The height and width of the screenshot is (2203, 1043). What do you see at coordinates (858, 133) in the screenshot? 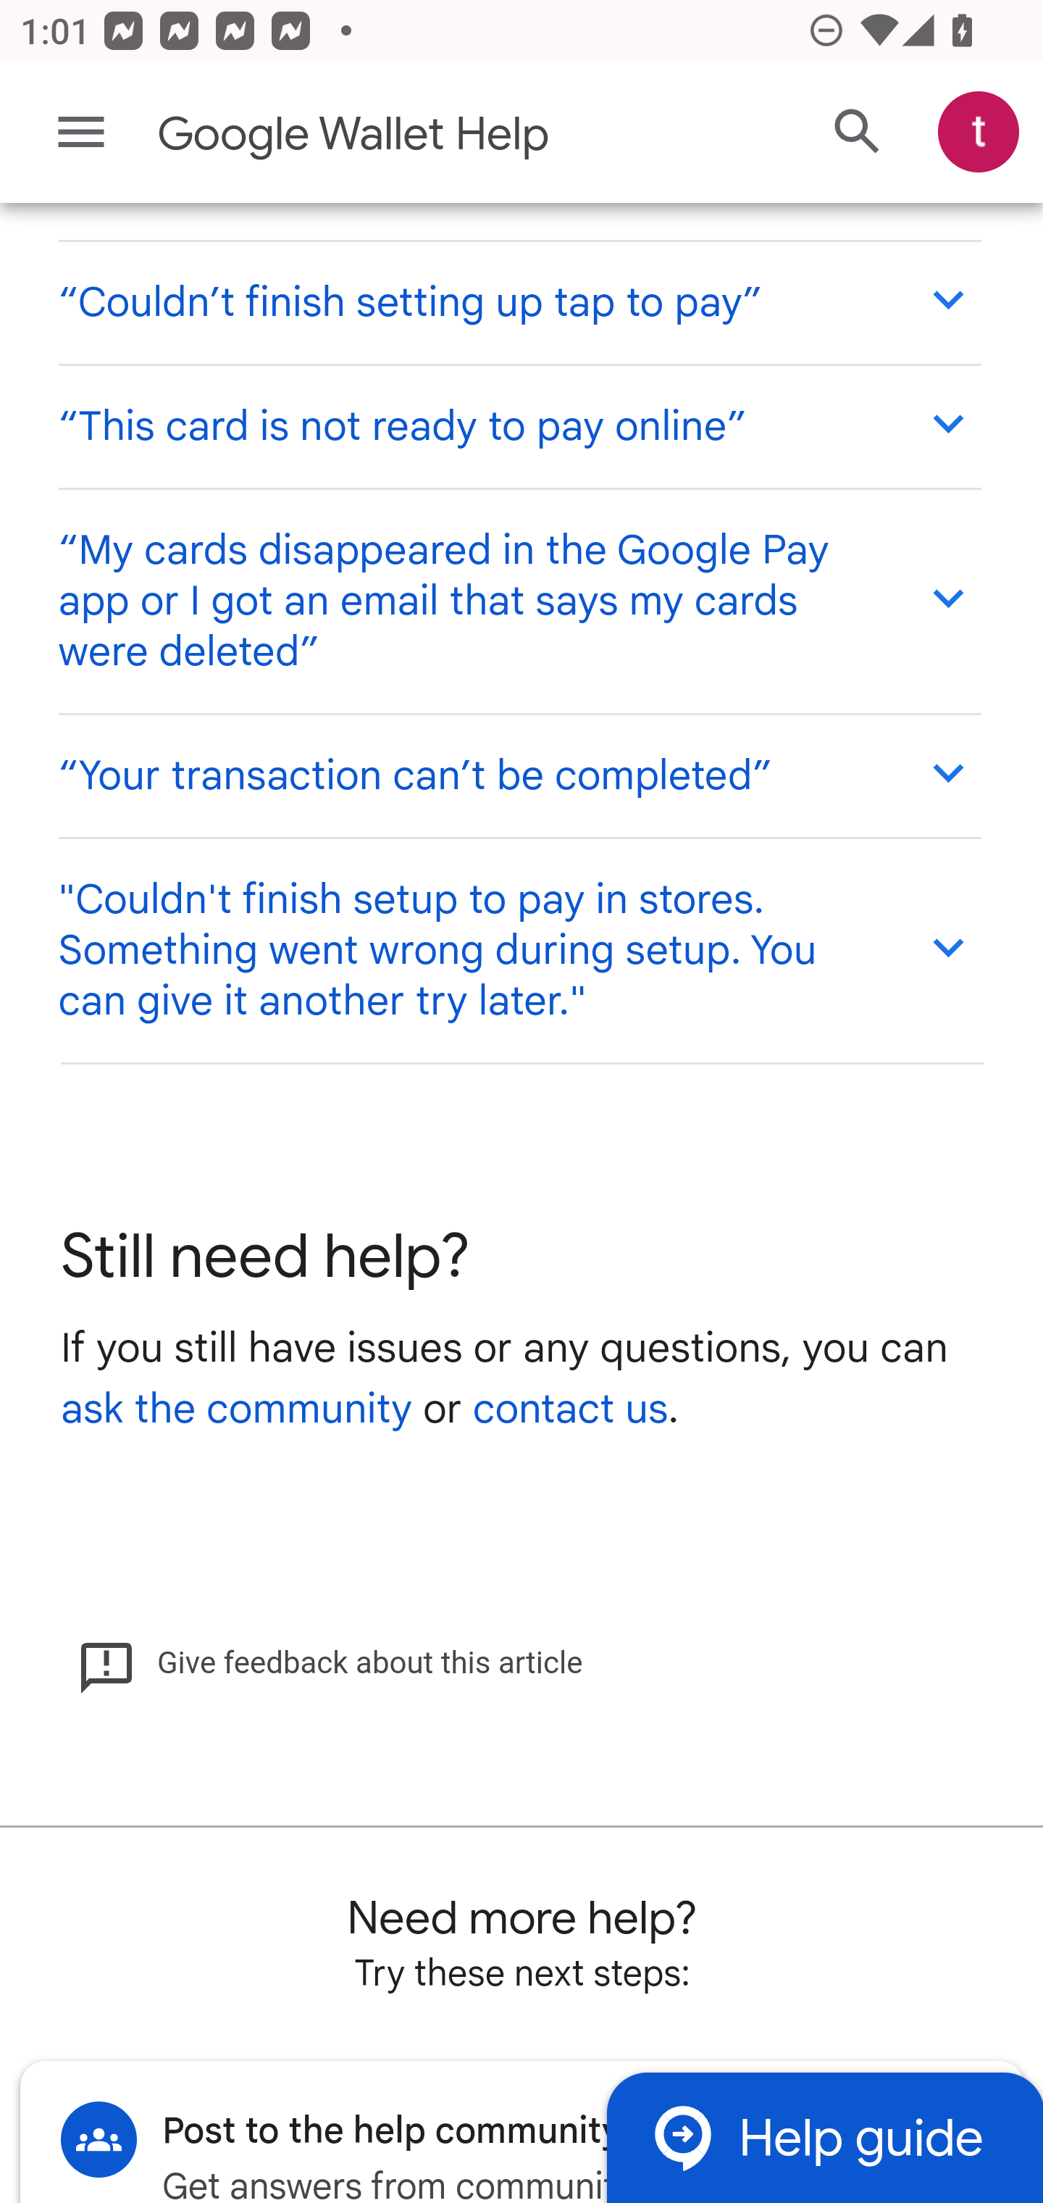
I see `Search Help Center` at bounding box center [858, 133].